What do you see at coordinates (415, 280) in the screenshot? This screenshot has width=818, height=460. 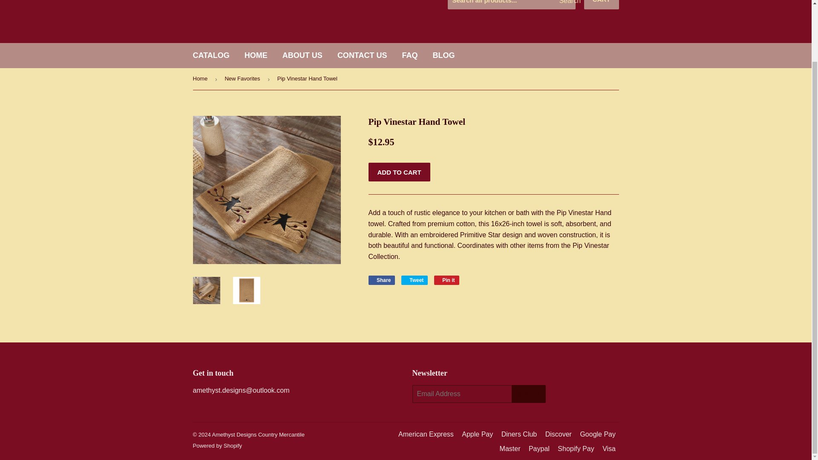 I see `CATALOG` at bounding box center [415, 280].